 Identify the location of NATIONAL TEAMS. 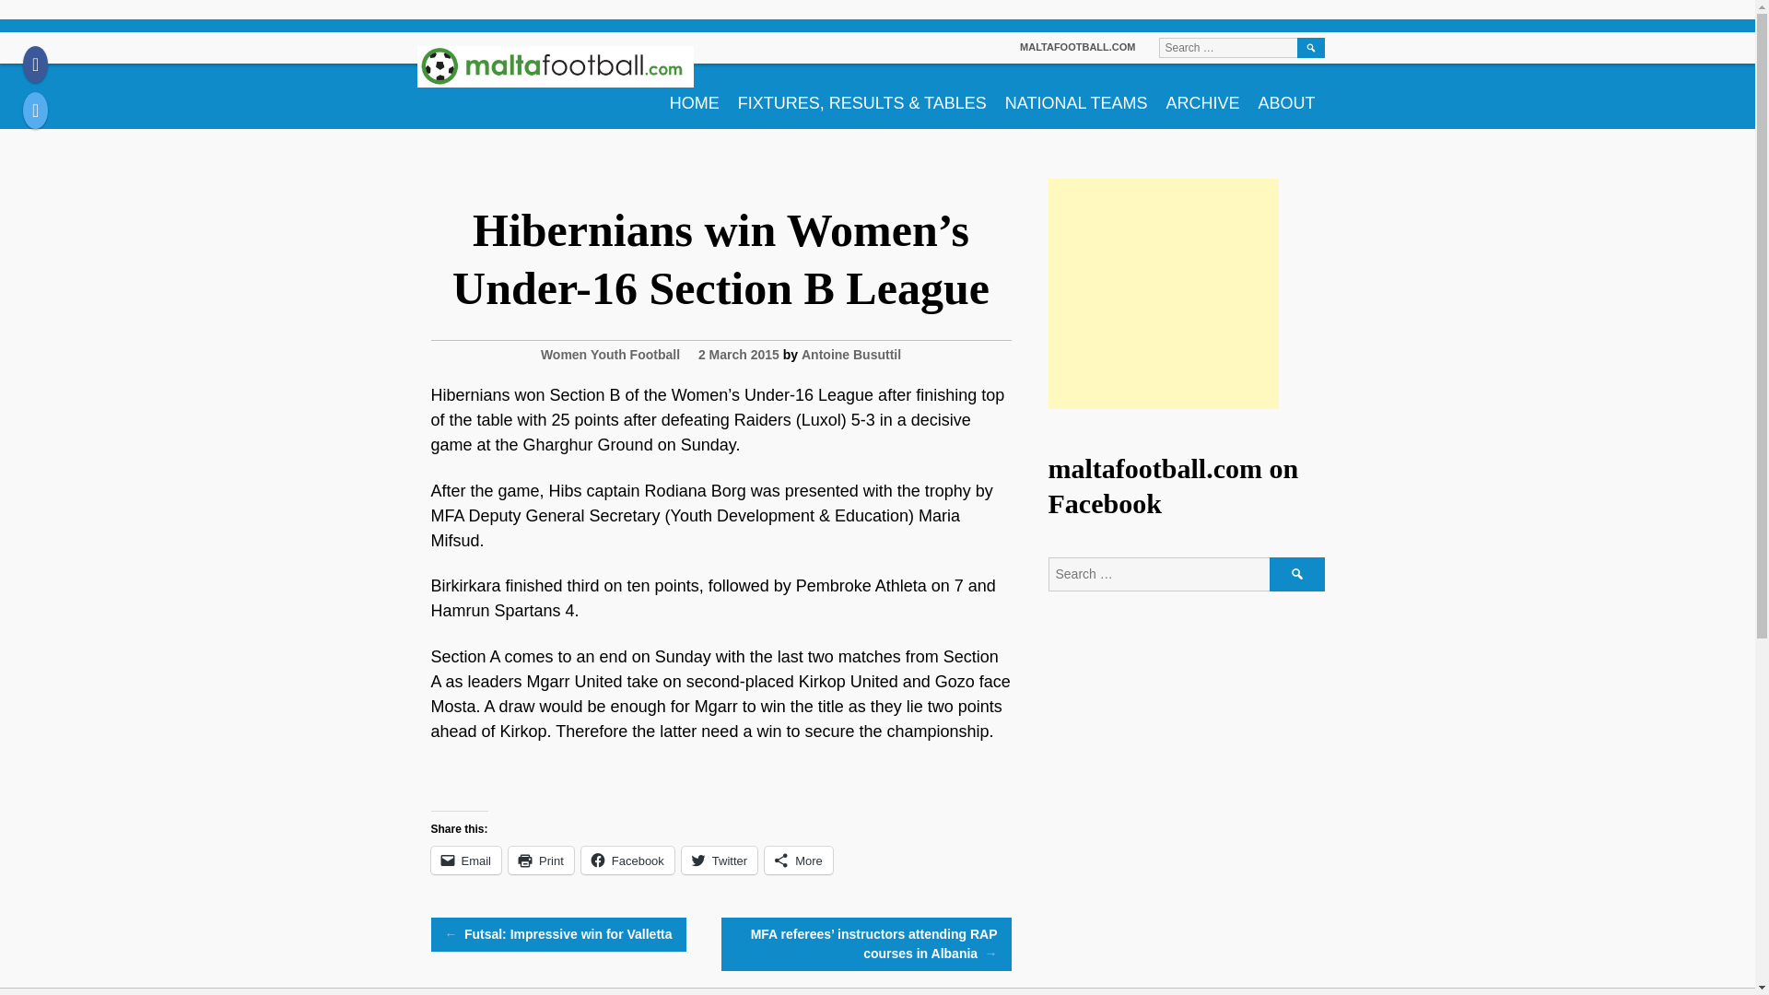
(1076, 96).